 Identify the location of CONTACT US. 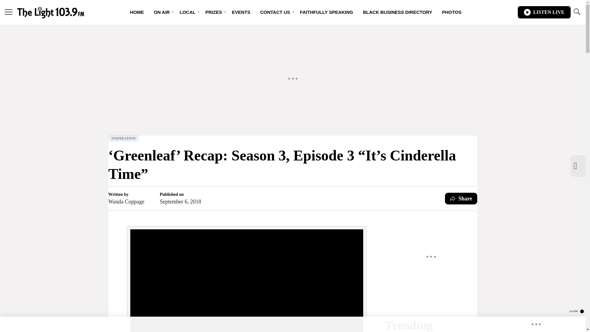
(275, 12).